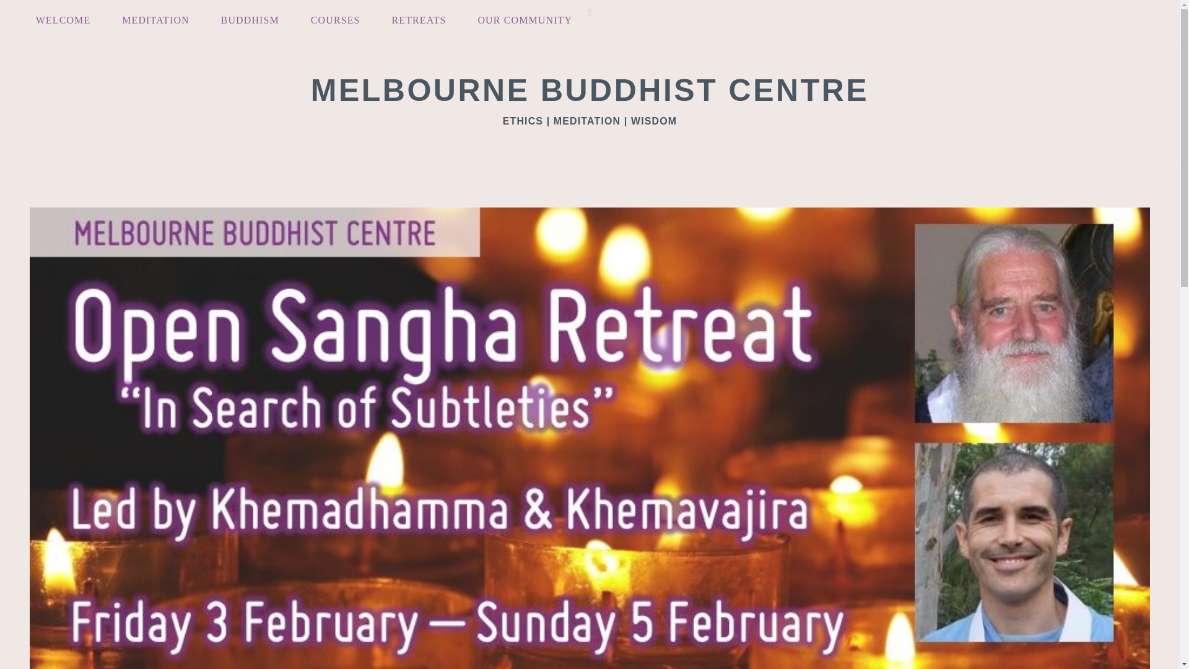 The height and width of the screenshot is (669, 1189). Describe the element at coordinates (155, 21) in the screenshot. I see `MEDITATION` at that location.